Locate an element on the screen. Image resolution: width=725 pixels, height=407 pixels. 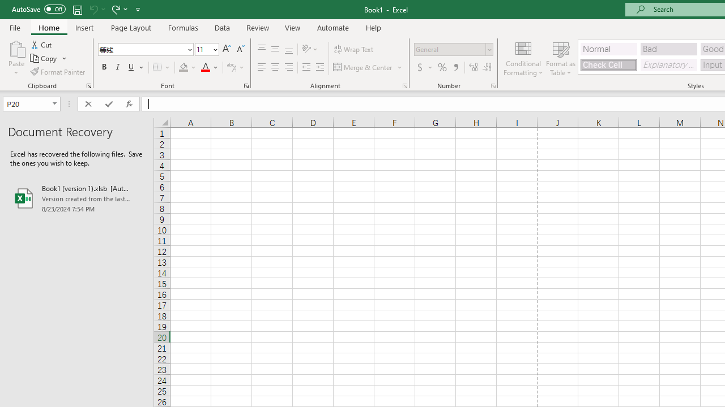
Bad is located at coordinates (668, 49).